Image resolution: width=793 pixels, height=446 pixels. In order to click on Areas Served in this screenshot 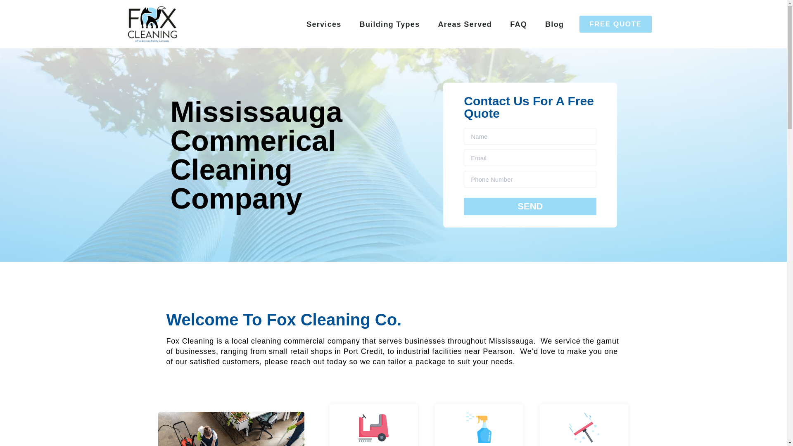, I will do `click(465, 24)`.